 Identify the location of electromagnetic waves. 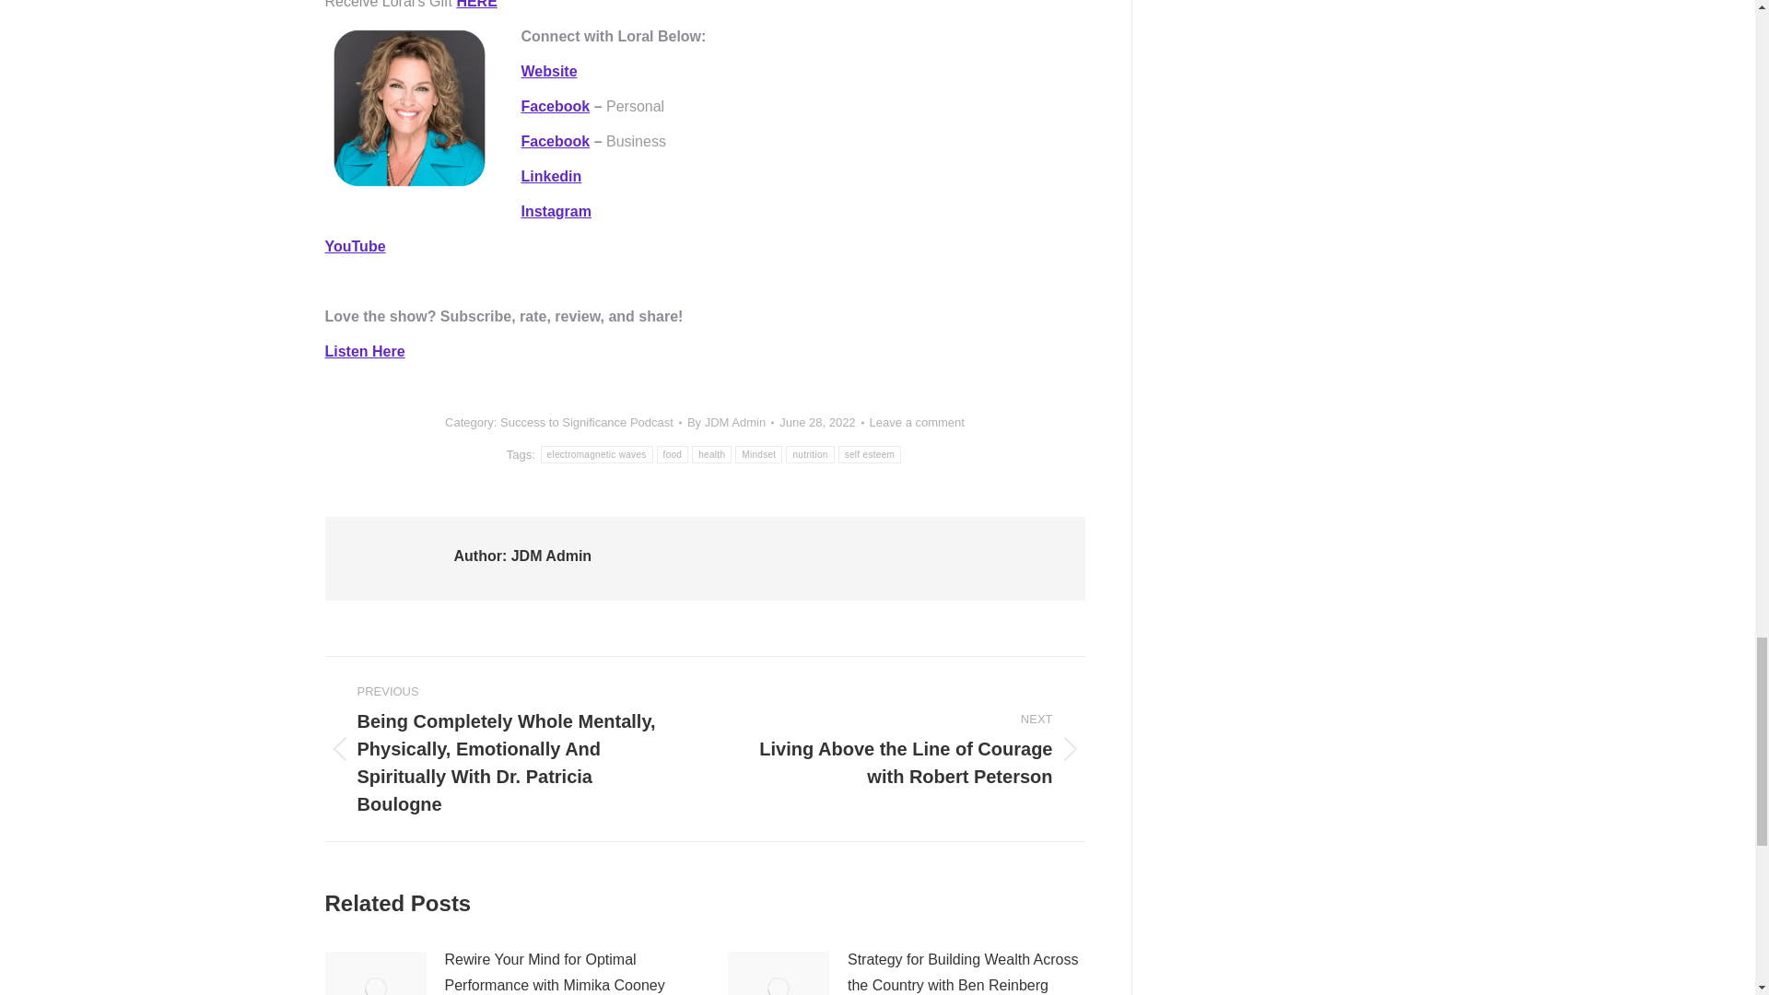
(597, 454).